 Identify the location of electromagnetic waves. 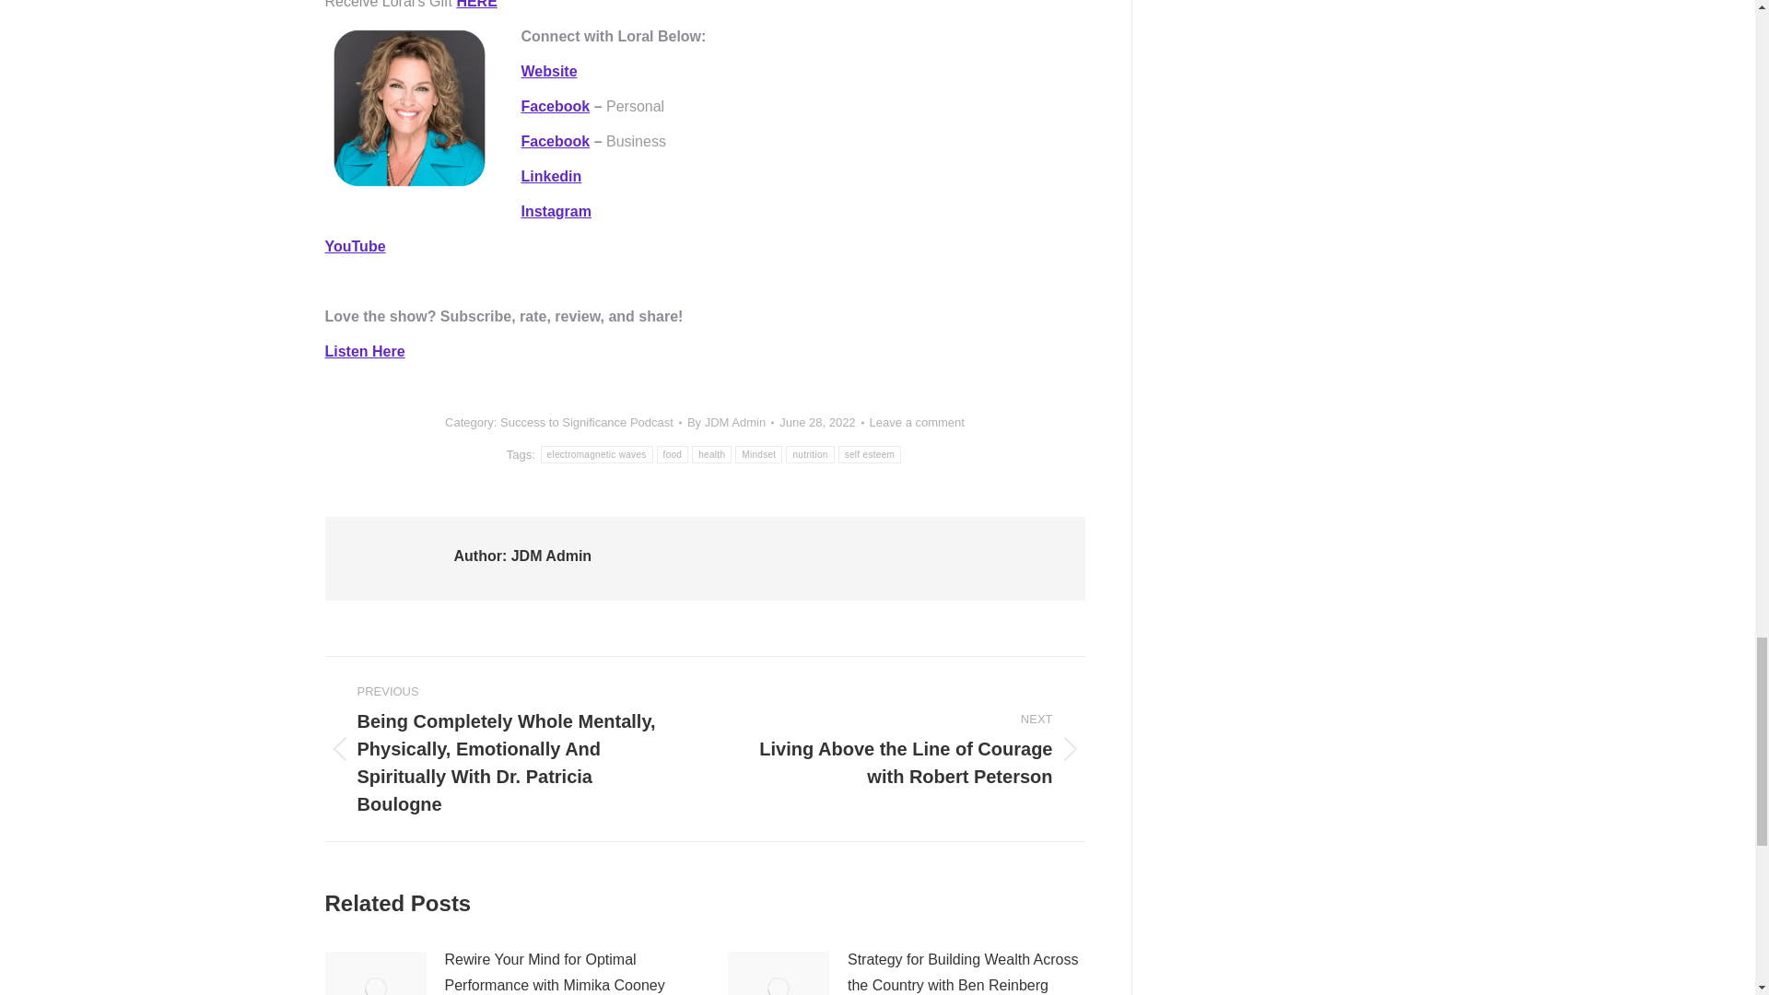
(597, 454).